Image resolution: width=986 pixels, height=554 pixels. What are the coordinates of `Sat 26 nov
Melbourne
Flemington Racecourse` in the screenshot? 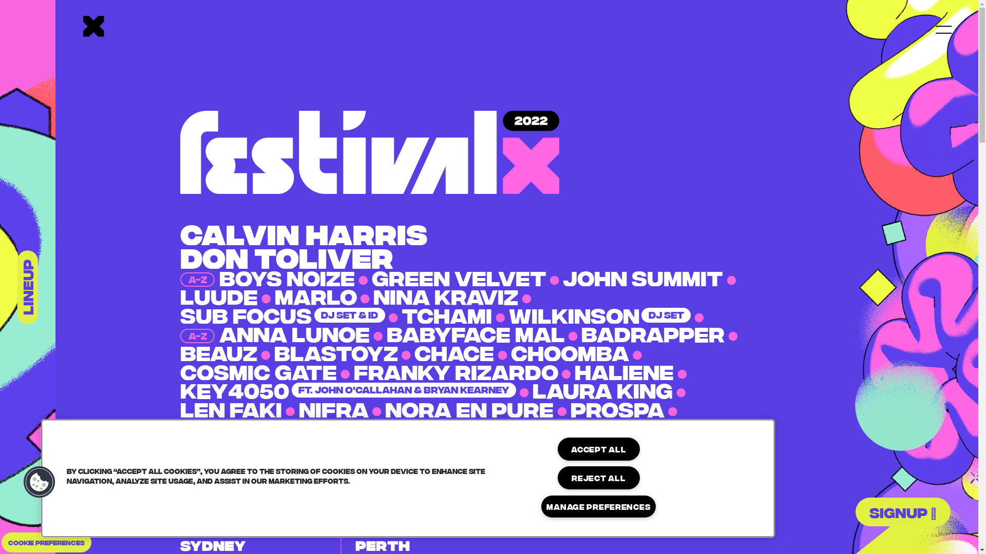 It's located at (254, 487).